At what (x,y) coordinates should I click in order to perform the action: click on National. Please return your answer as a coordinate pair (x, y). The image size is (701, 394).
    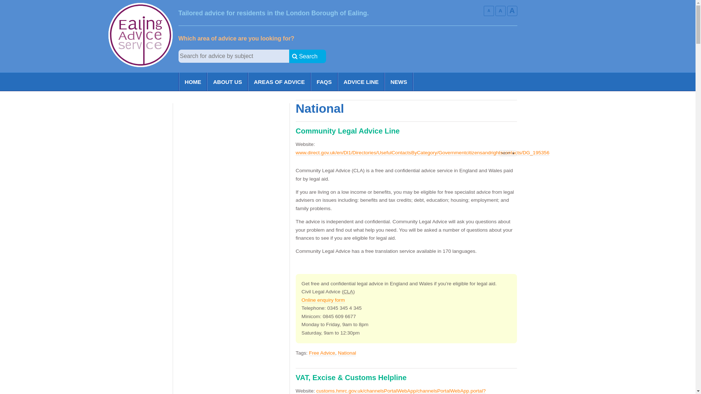
    Looking at the image, I should click on (347, 353).